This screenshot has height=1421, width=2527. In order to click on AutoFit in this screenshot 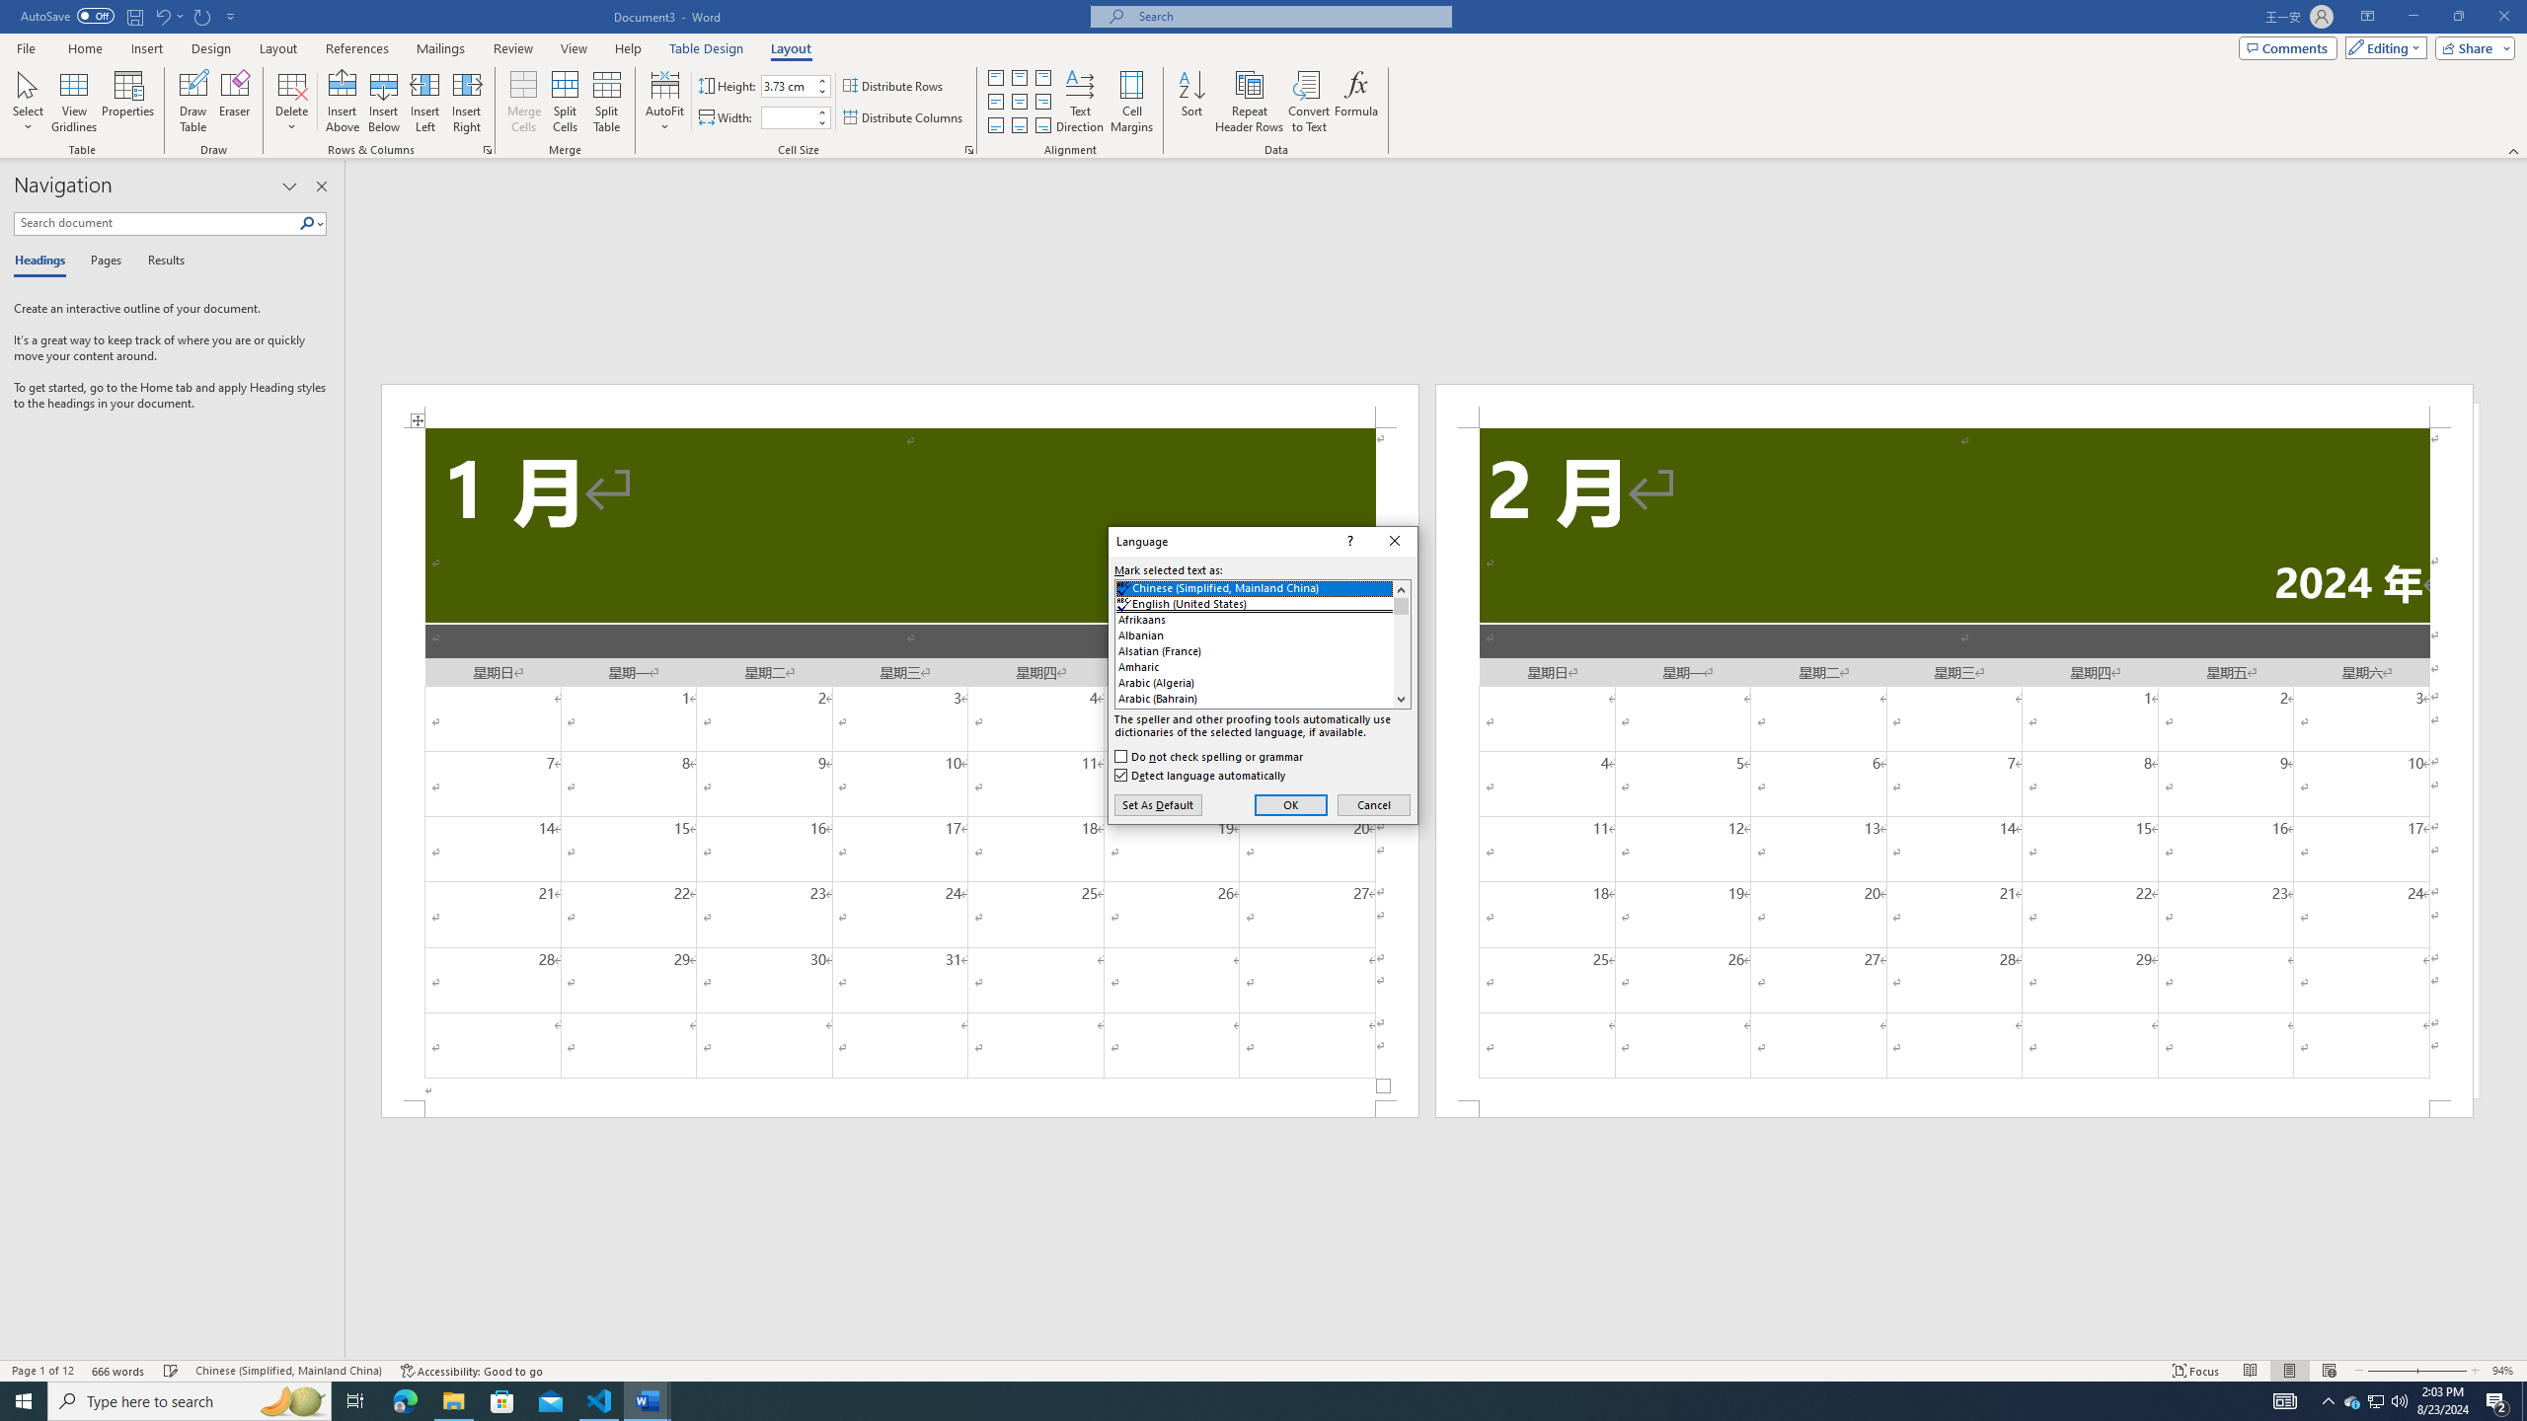, I will do `click(665, 102)`.